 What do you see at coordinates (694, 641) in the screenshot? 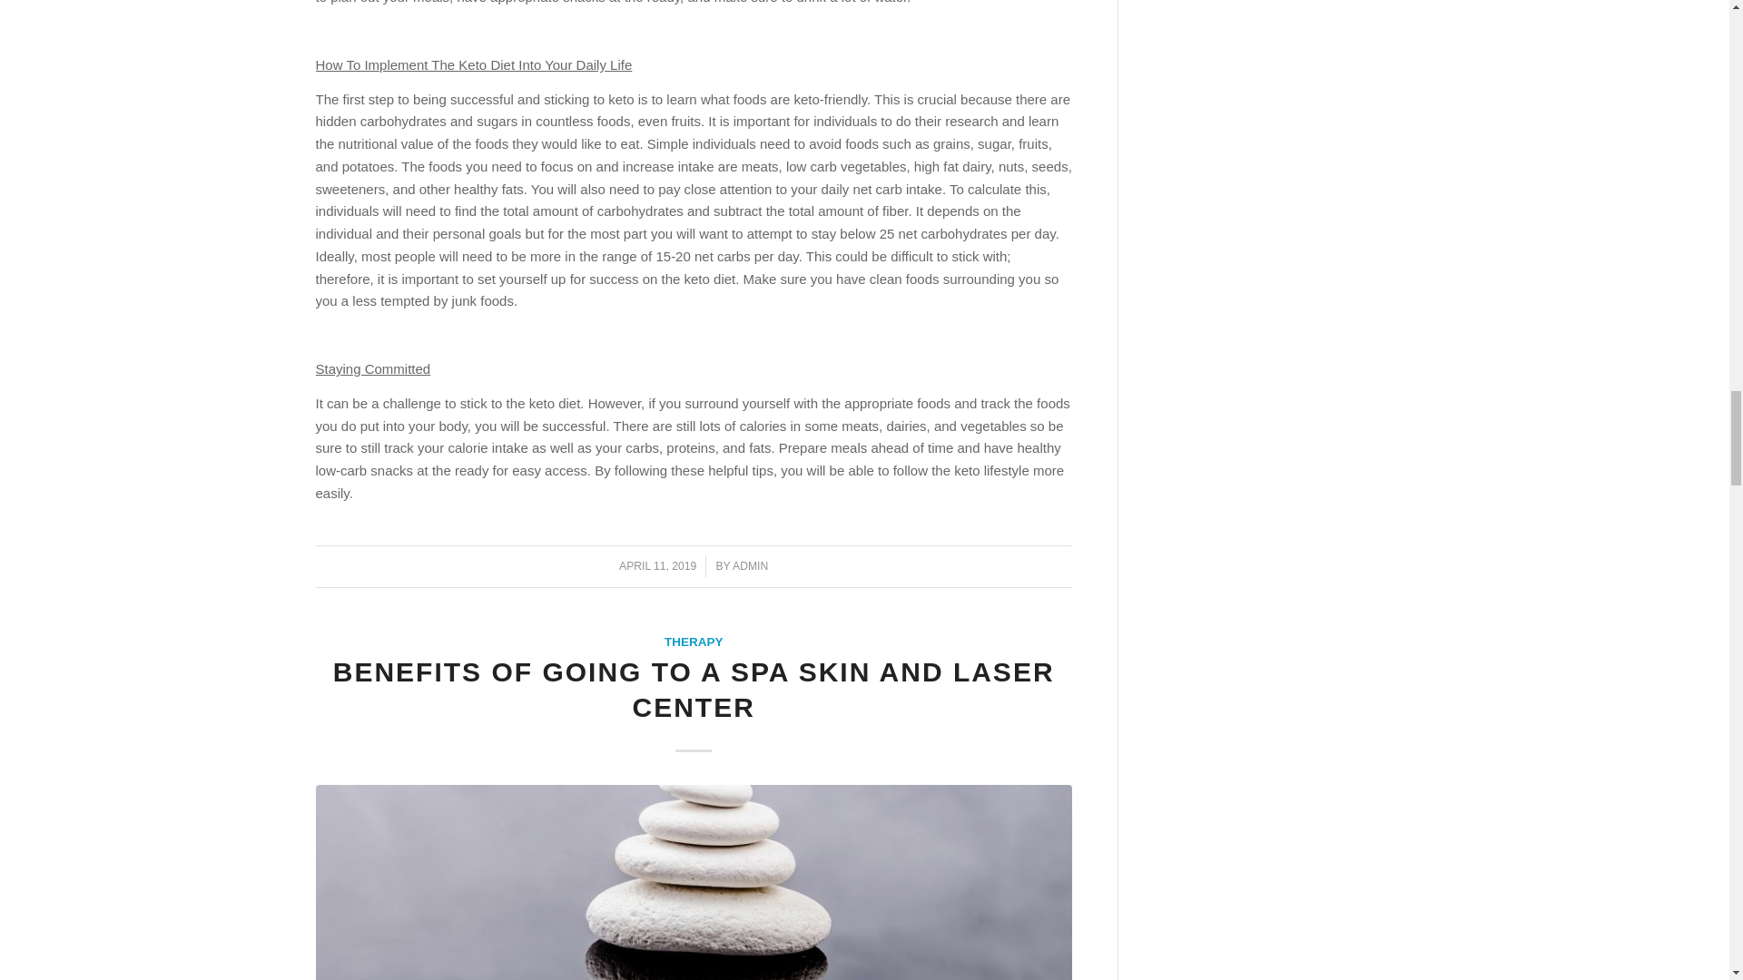
I see `THERAPY` at bounding box center [694, 641].